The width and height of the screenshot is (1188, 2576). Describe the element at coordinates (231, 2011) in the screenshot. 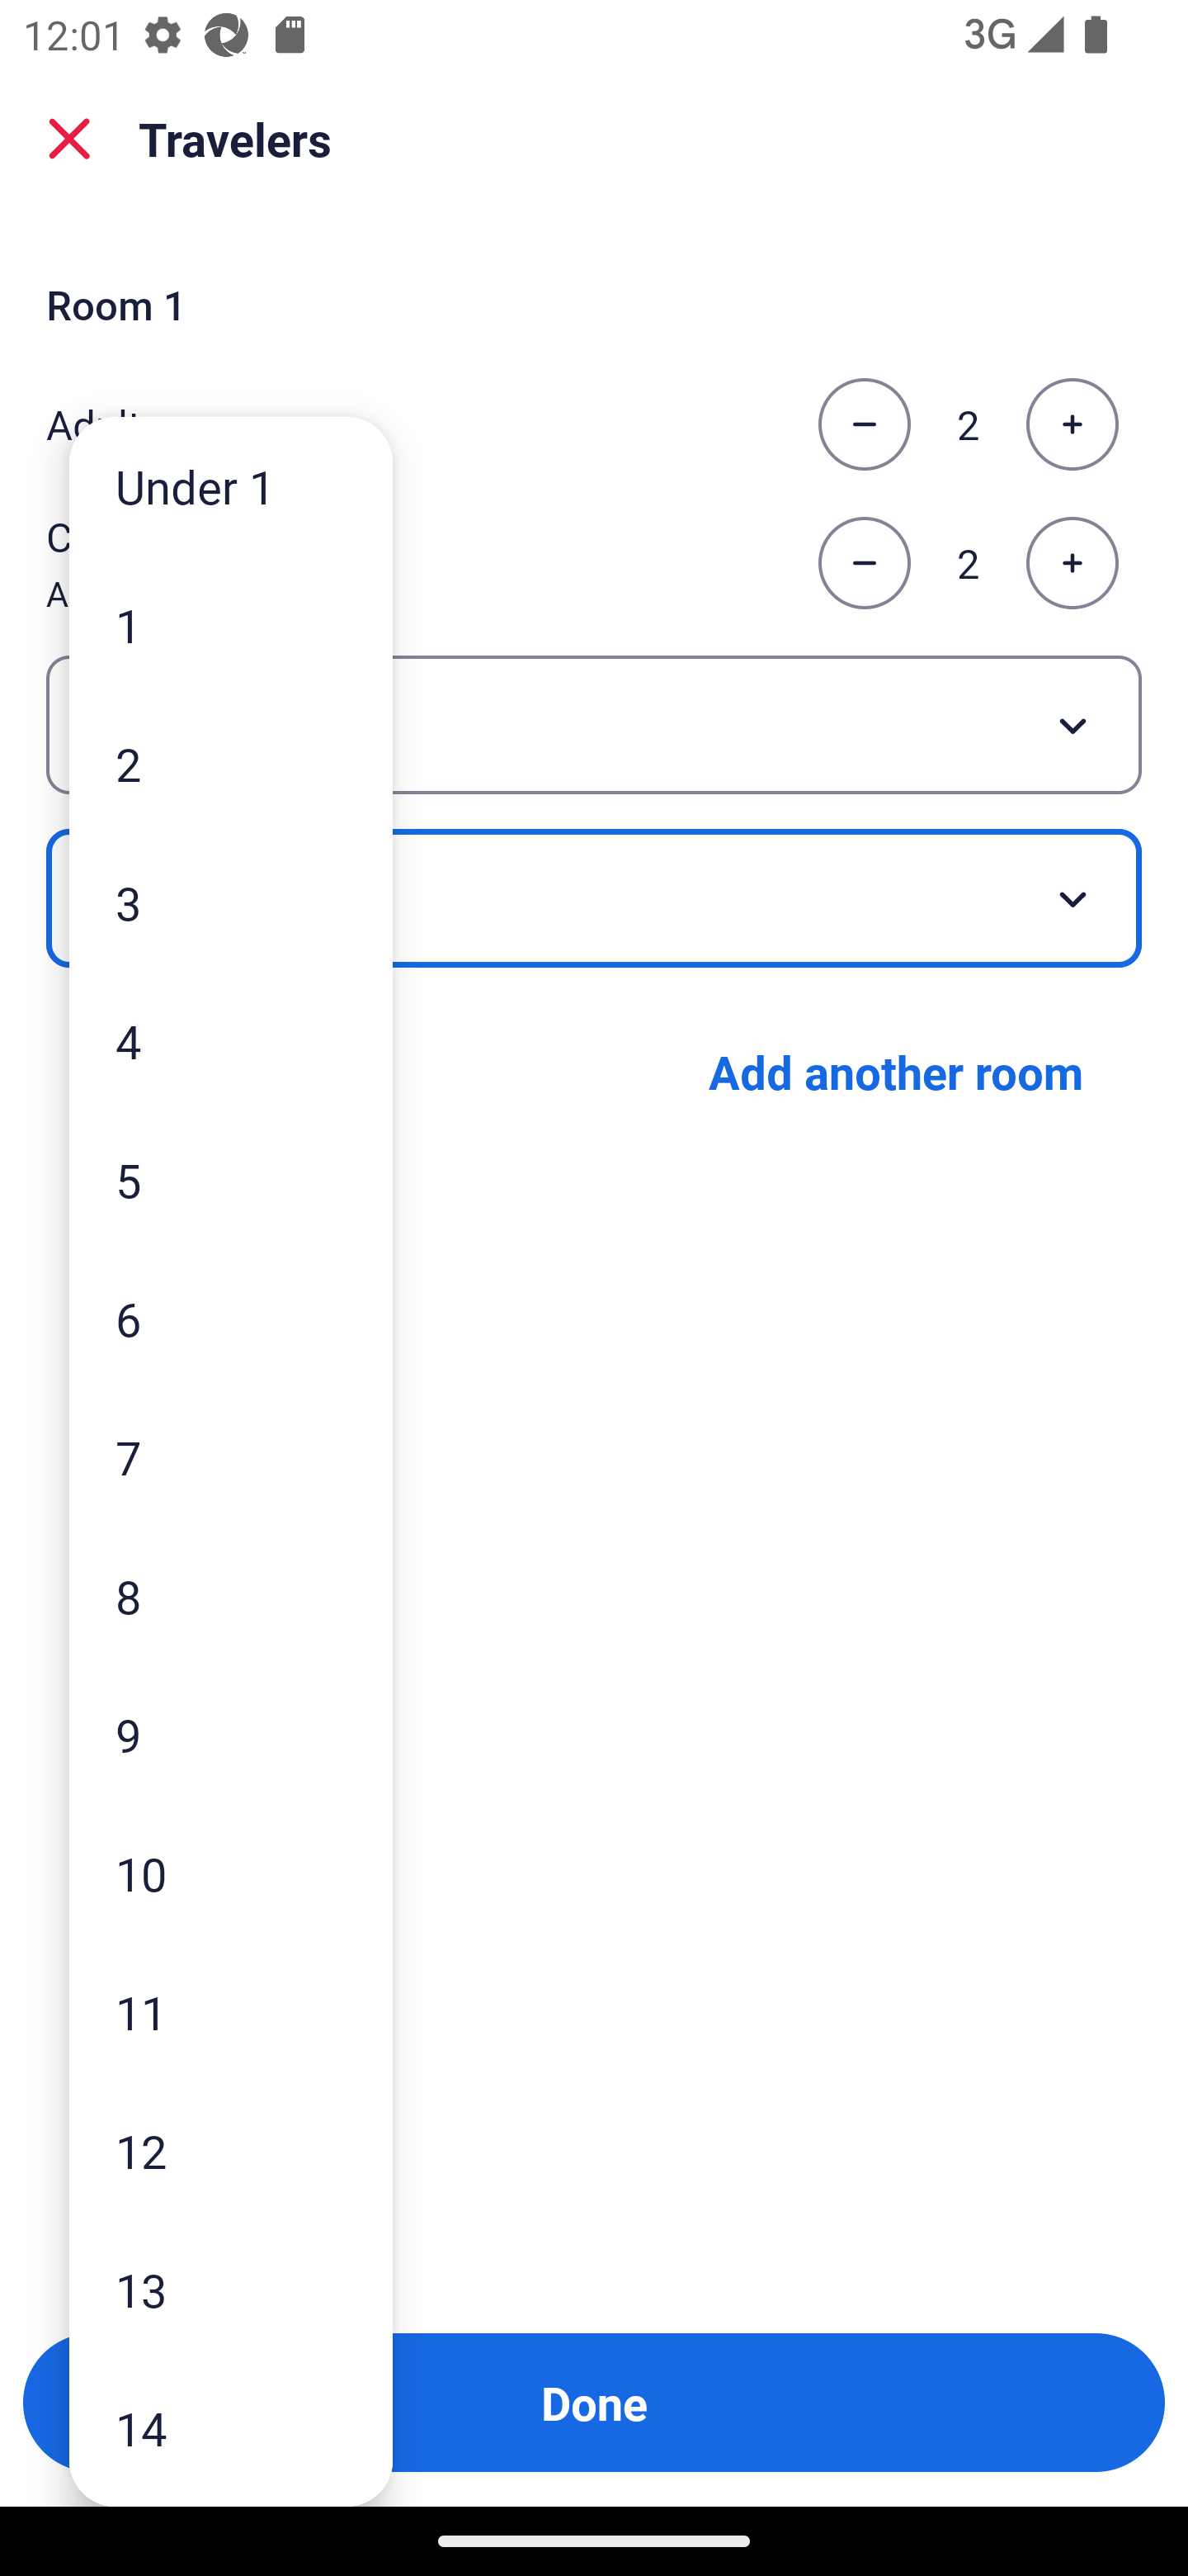

I see `11` at that location.